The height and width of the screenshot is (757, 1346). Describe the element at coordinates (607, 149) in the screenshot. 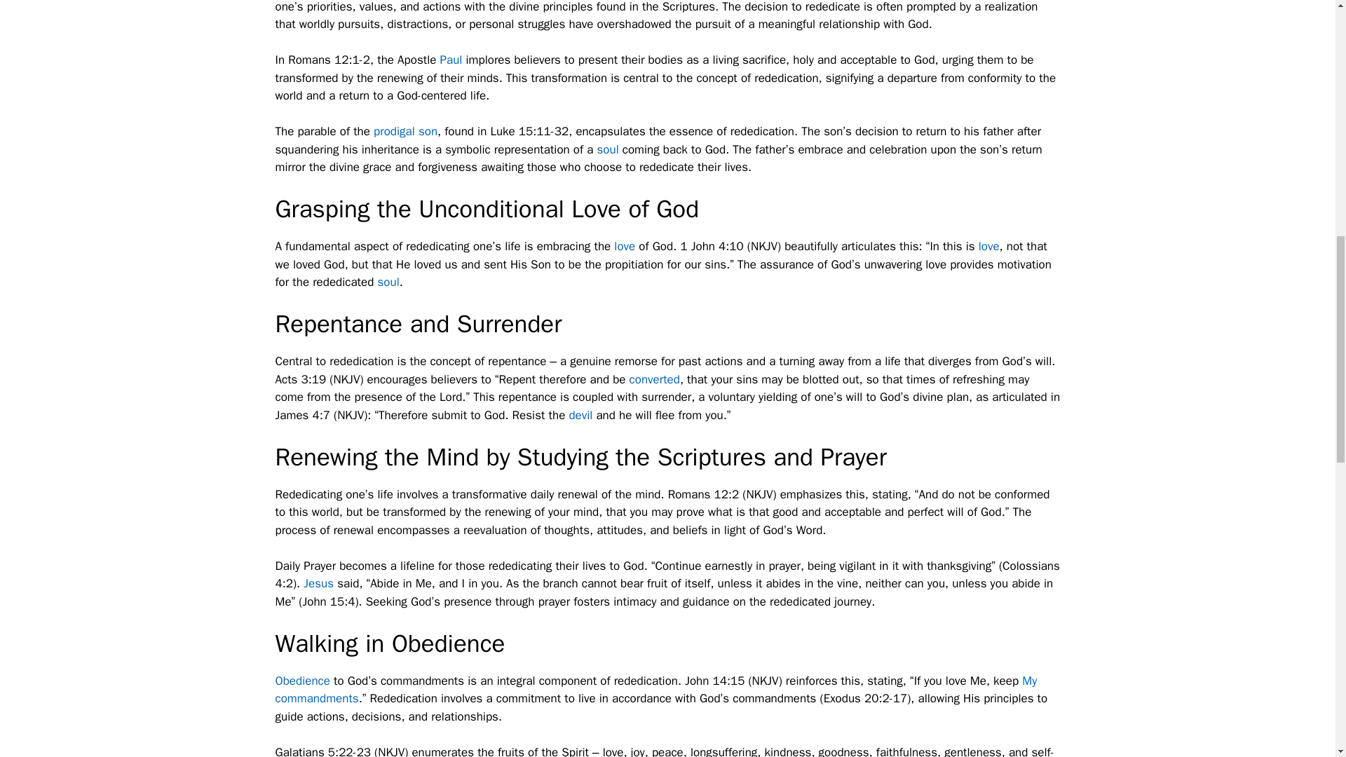

I see `soul` at that location.